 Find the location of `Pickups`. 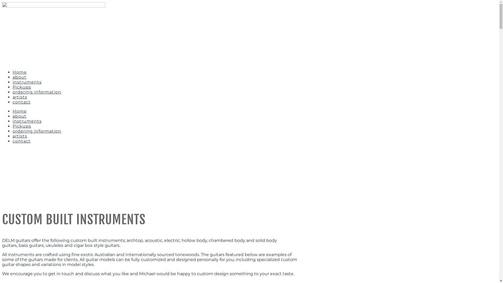

Pickups is located at coordinates (22, 87).